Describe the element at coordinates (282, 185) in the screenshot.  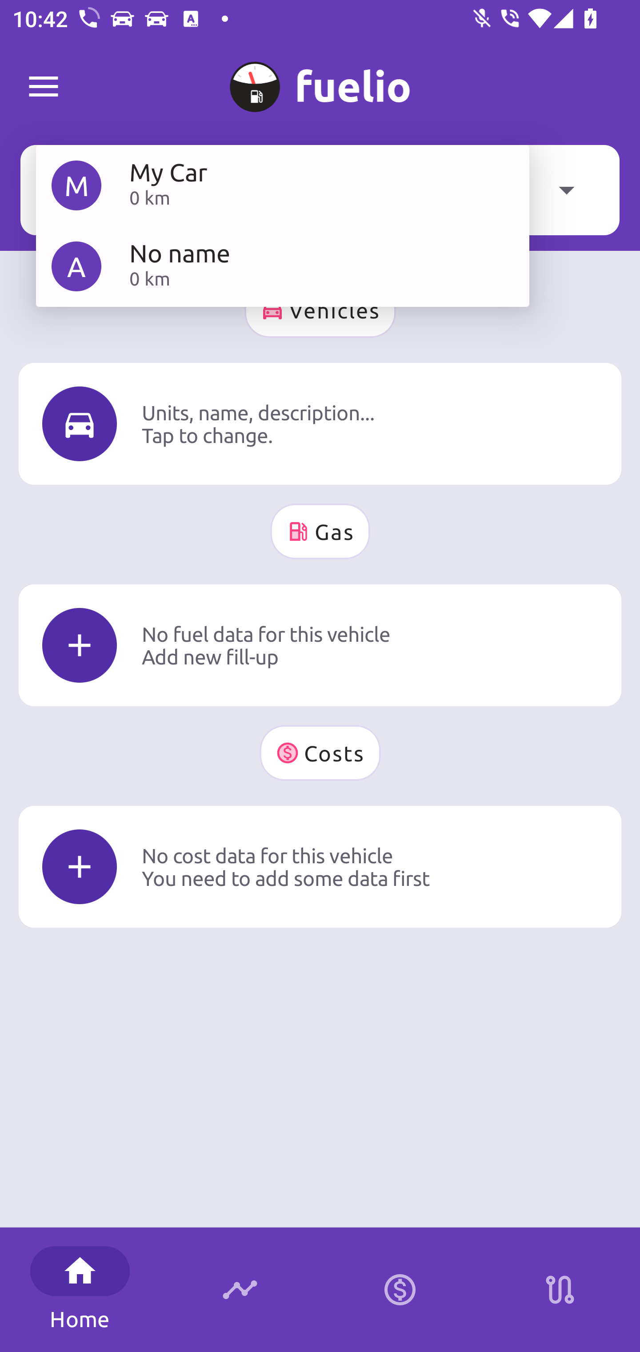
I see `M My Car 0 km` at that location.